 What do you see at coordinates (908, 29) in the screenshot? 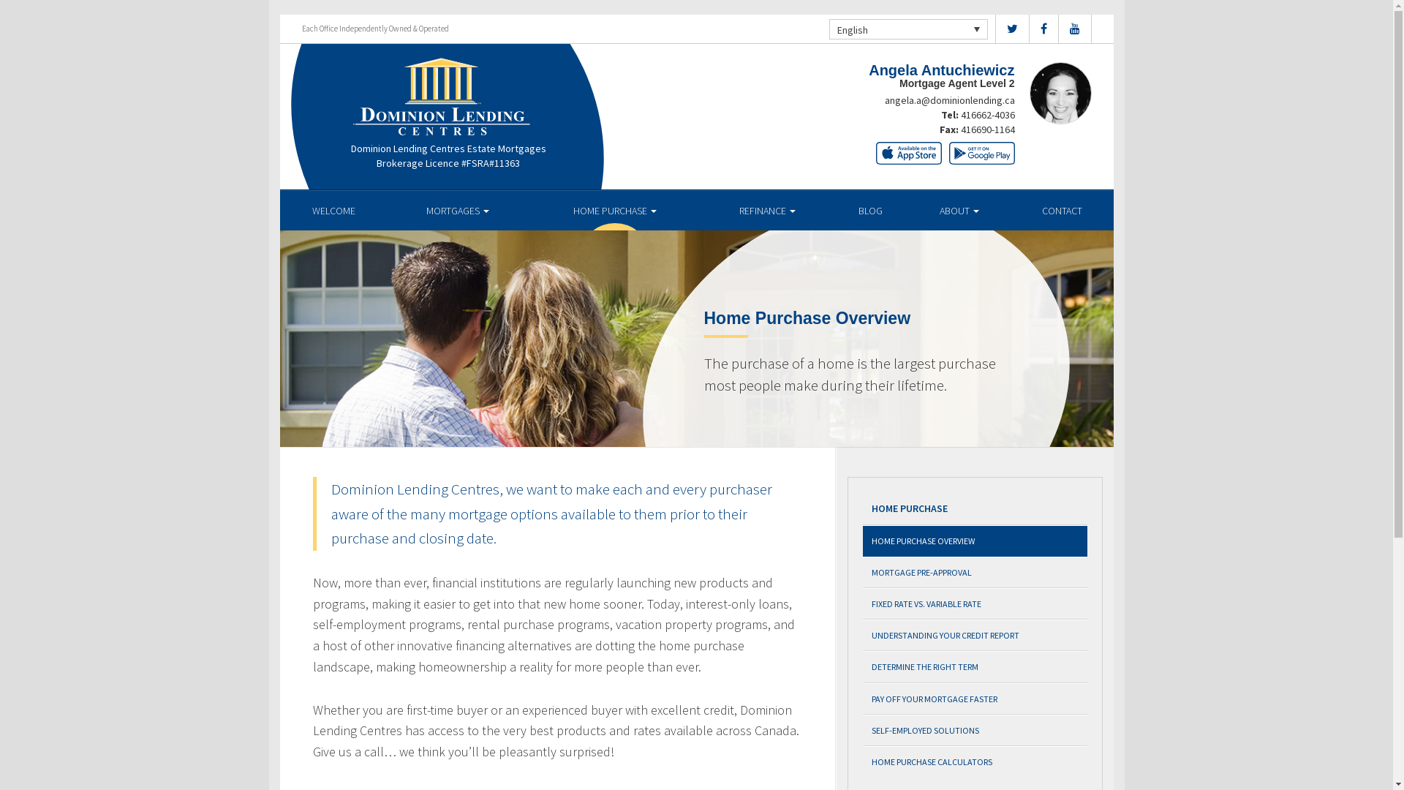
I see `English` at bounding box center [908, 29].